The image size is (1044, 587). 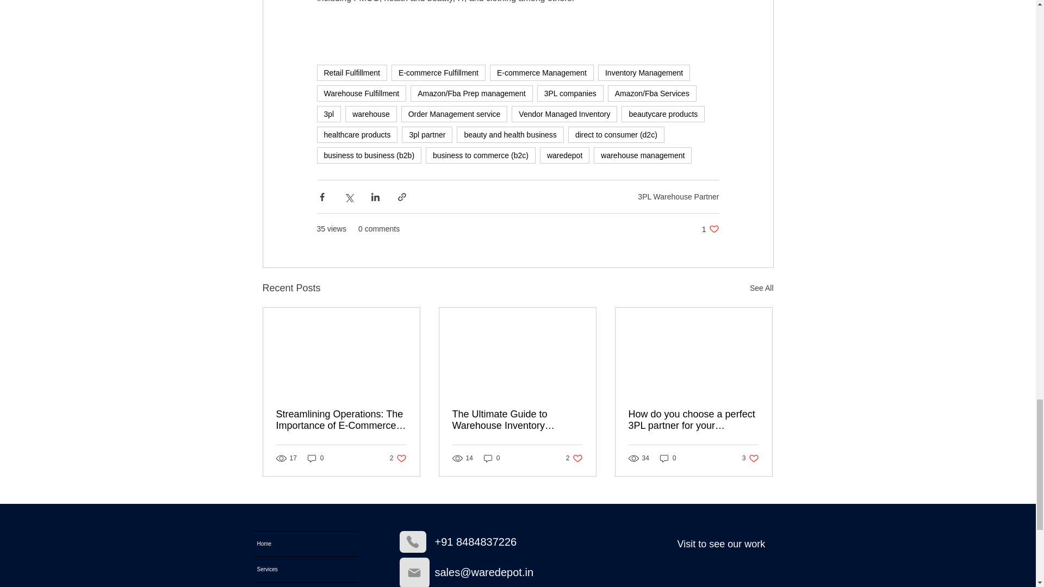 I want to click on Inventory Management, so click(x=644, y=73).